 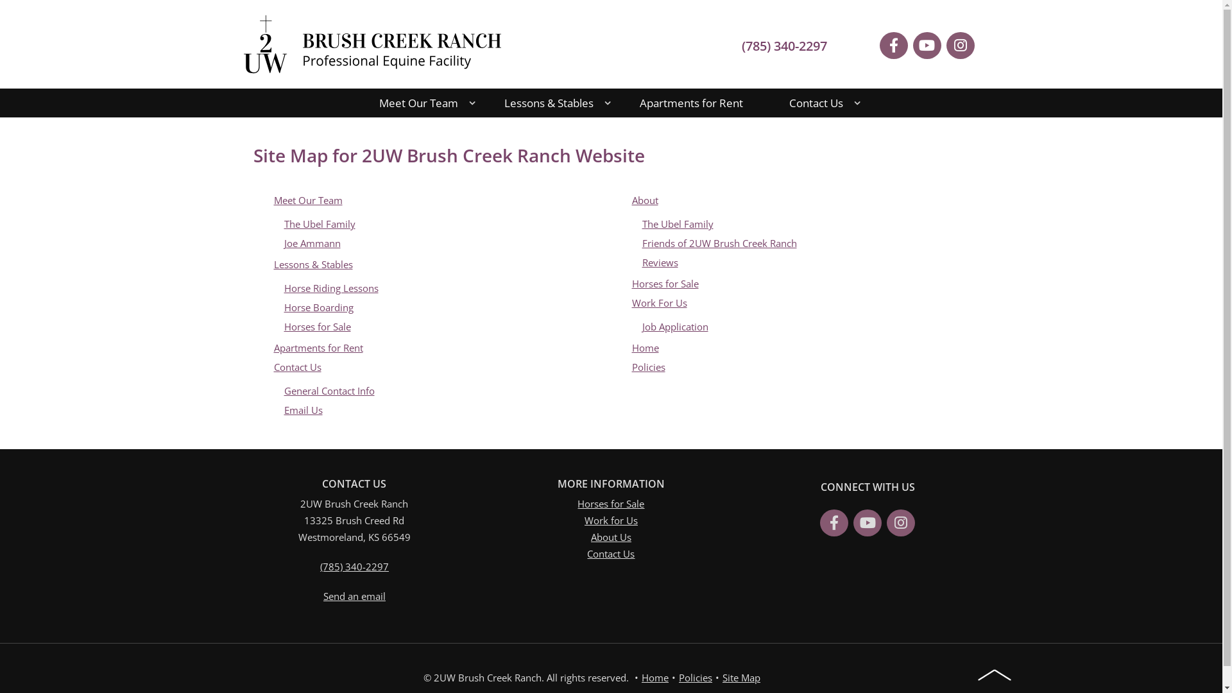 I want to click on Work For Us, so click(x=658, y=303).